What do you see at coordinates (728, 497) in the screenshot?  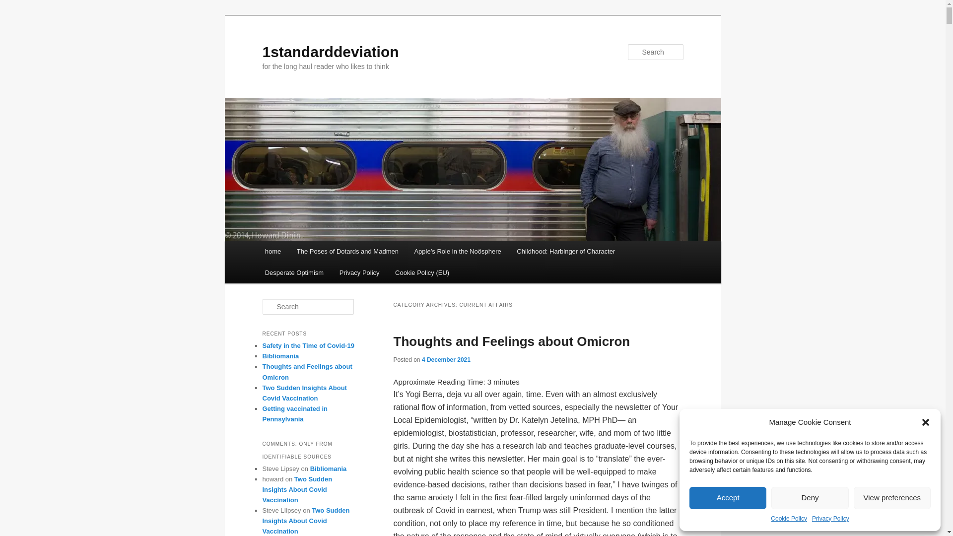 I see `Accept` at bounding box center [728, 497].